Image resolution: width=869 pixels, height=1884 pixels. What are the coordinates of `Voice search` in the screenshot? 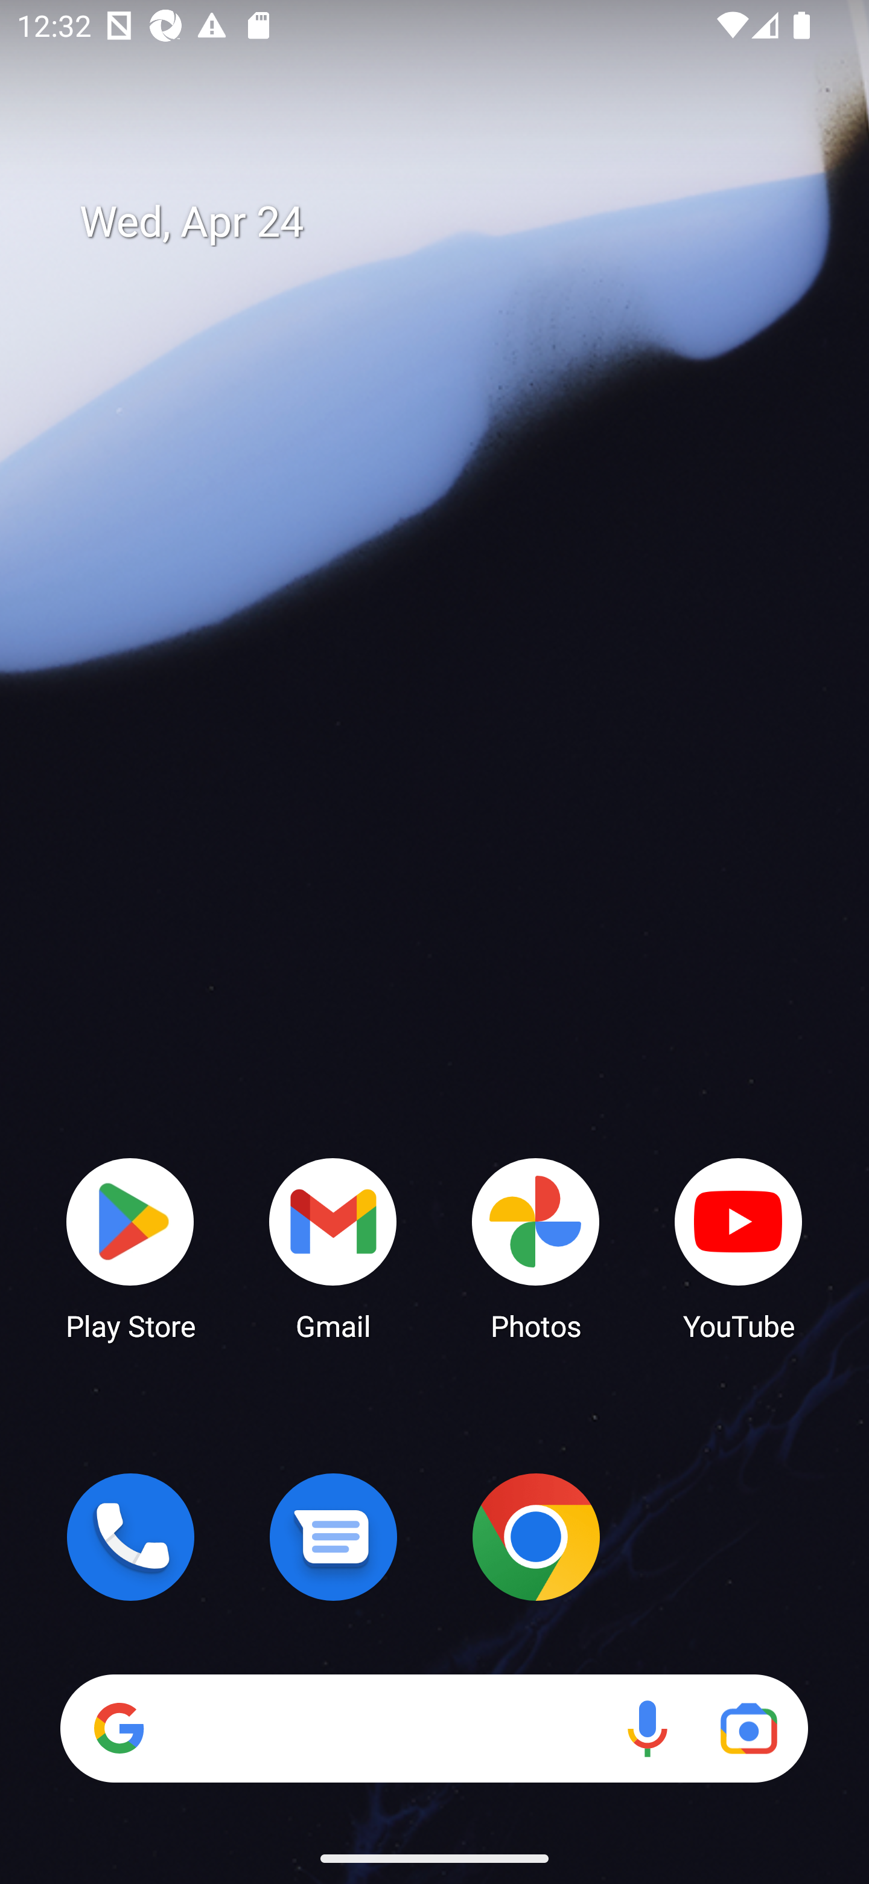 It's located at (647, 1728).